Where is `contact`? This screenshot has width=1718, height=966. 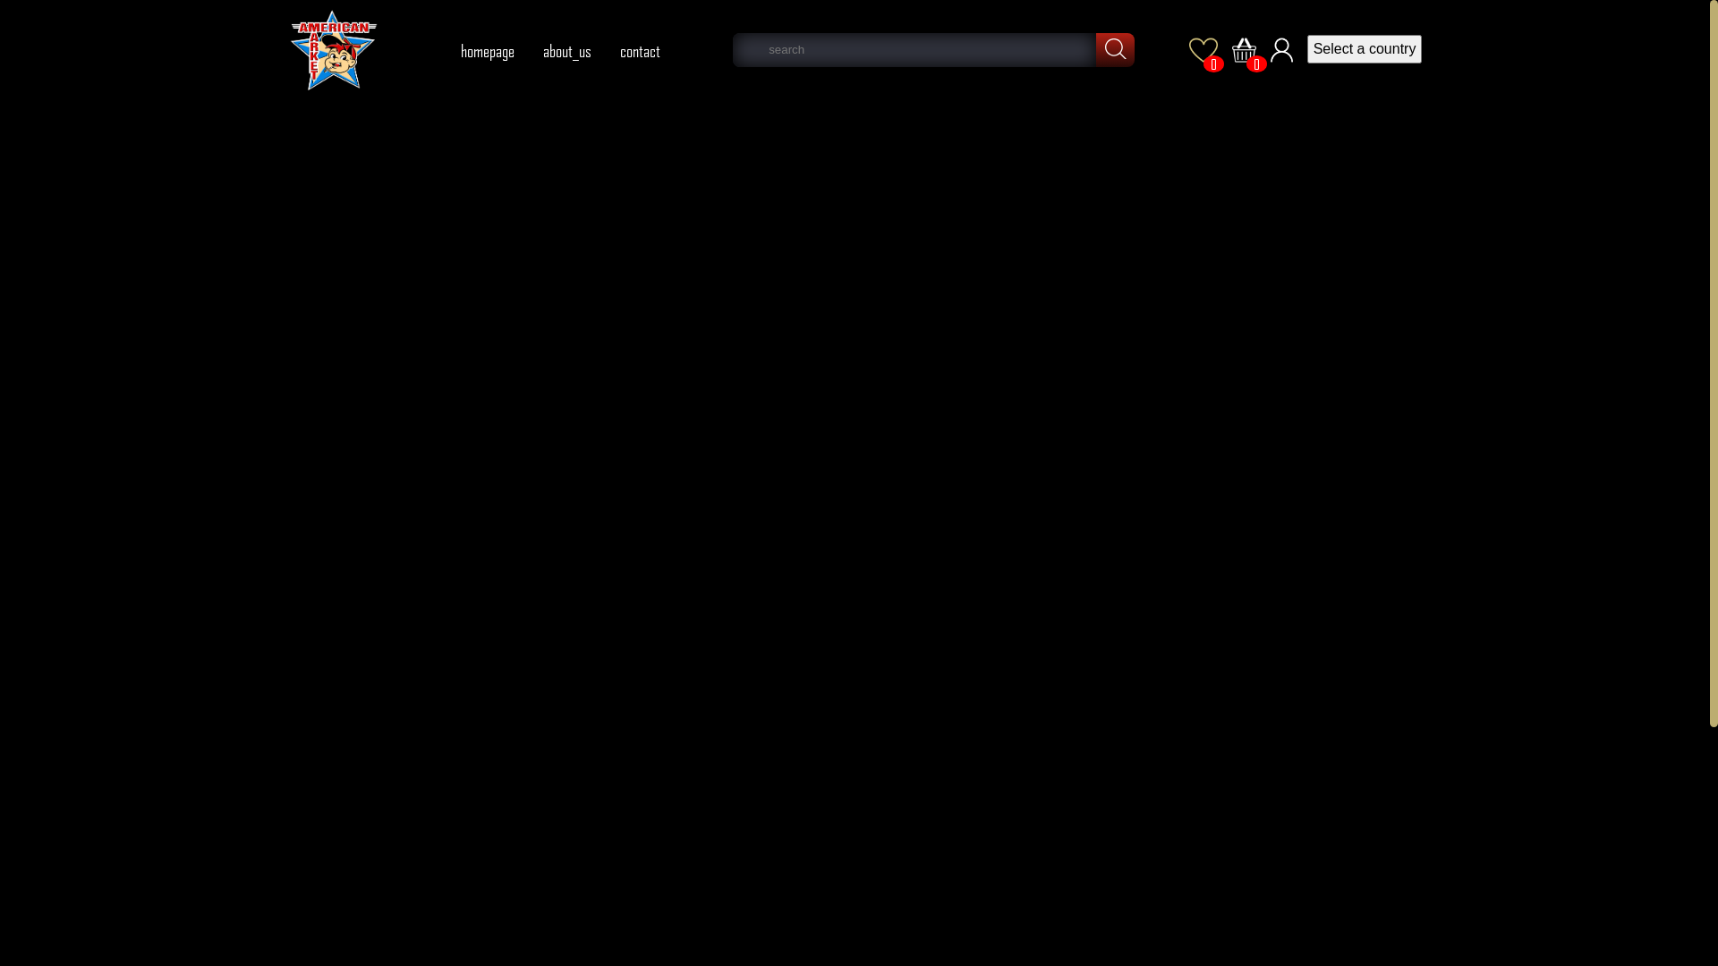 contact is located at coordinates (641, 50).